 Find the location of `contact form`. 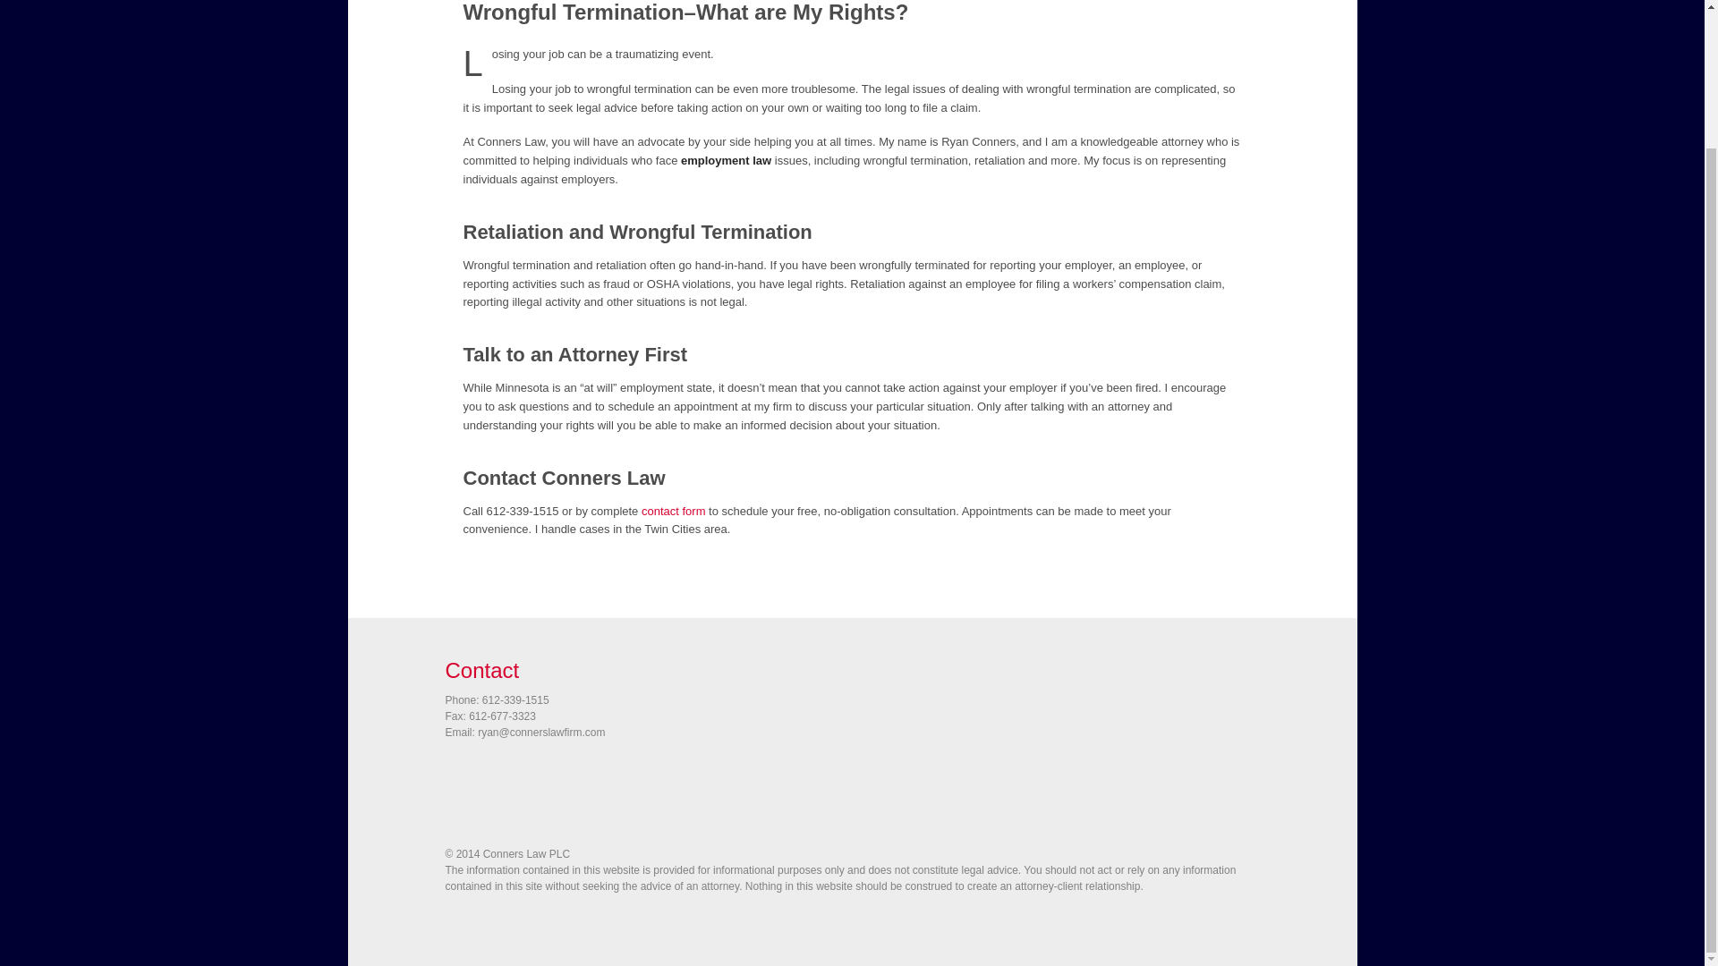

contact form is located at coordinates (673, 510).